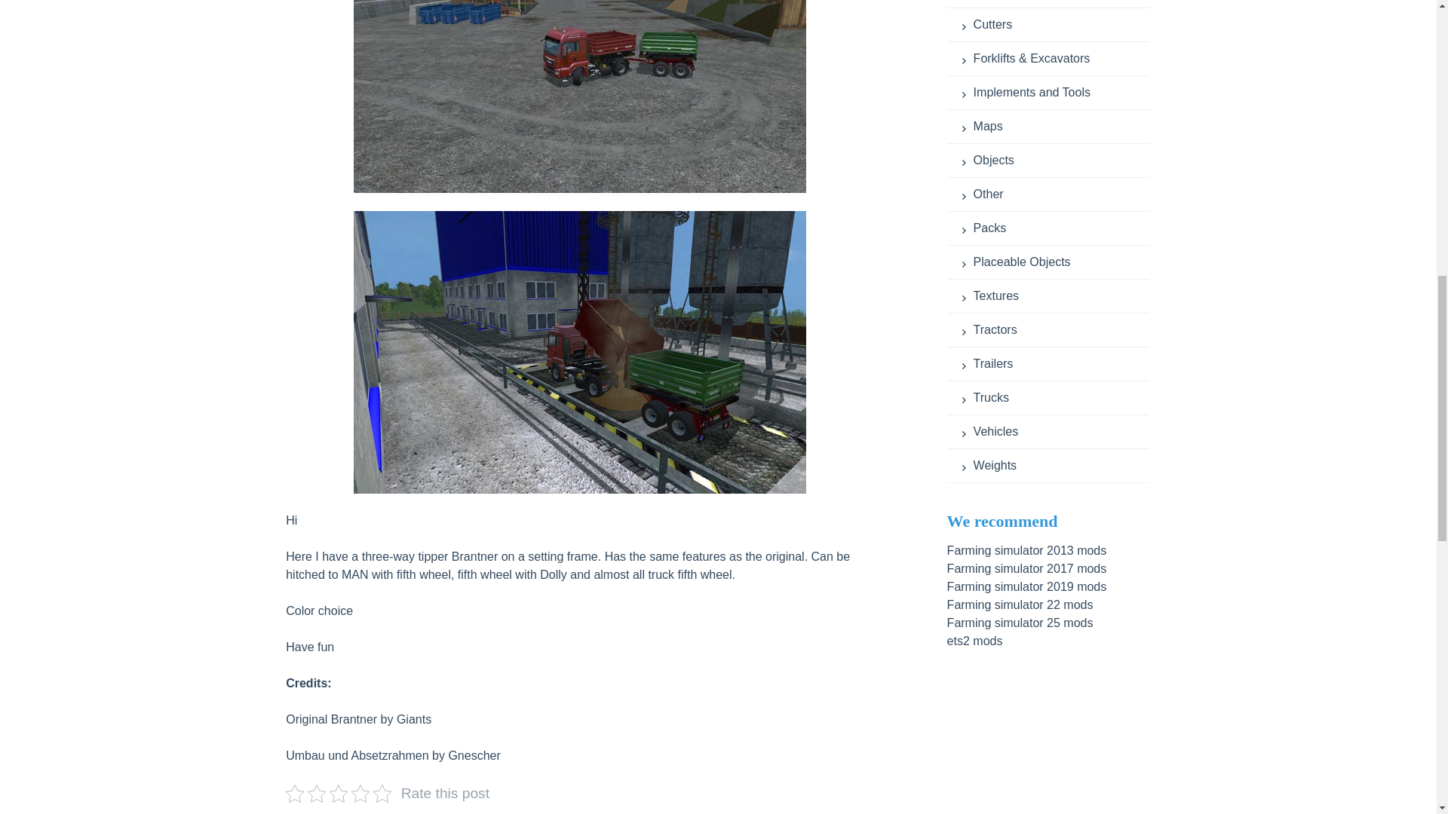 The width and height of the screenshot is (1448, 814). What do you see at coordinates (987, 24) in the screenshot?
I see `Cutters` at bounding box center [987, 24].